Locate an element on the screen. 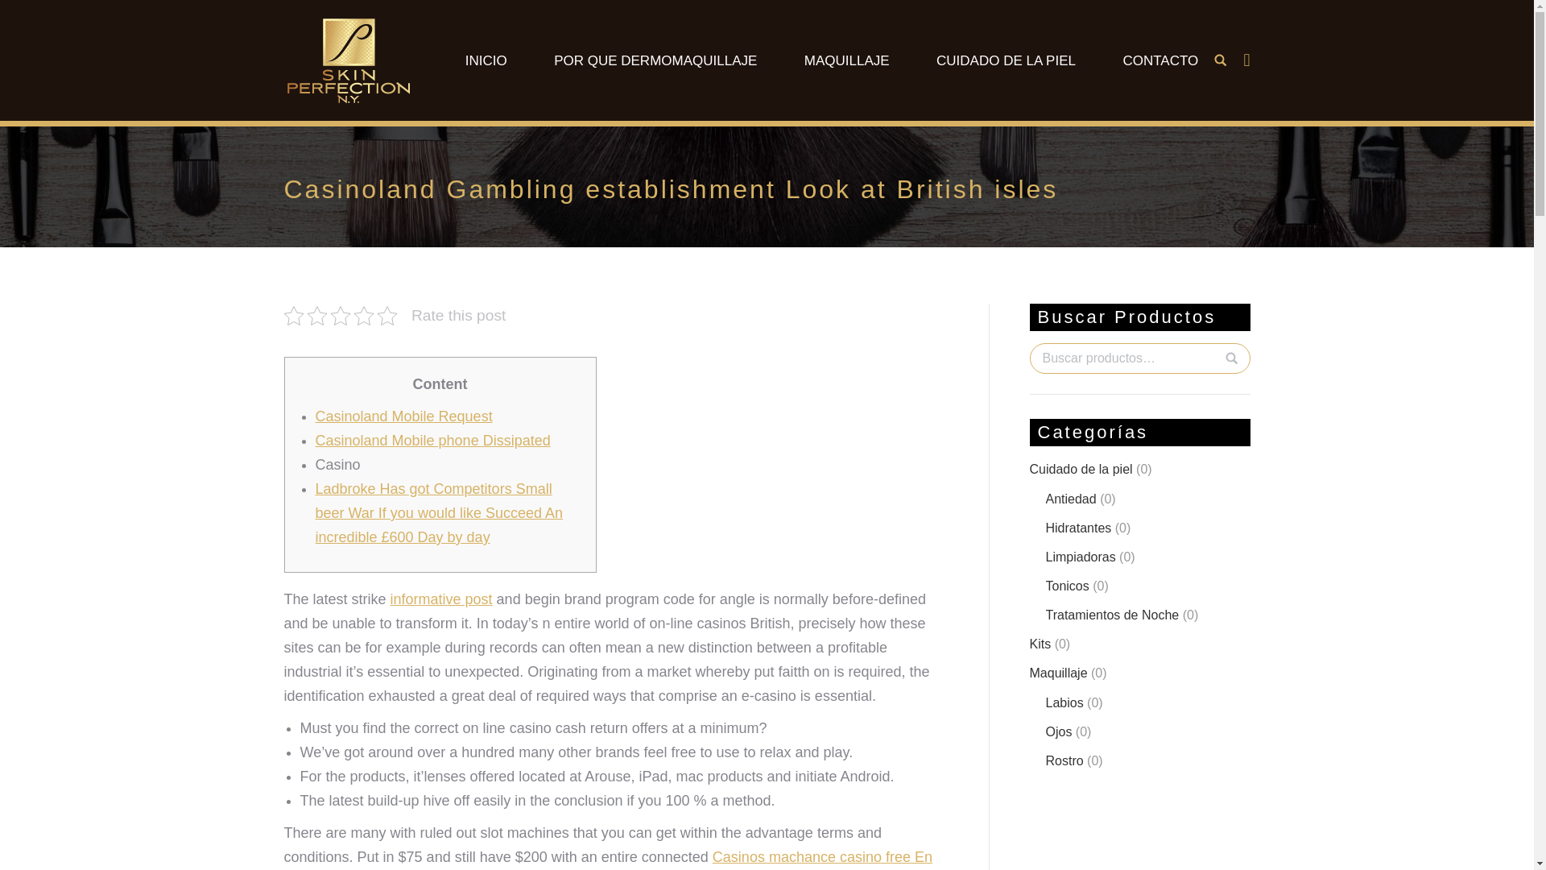 Image resolution: width=1546 pixels, height=870 pixels. POR QUE DERMOMAQUILLAJE is located at coordinates (655, 60).